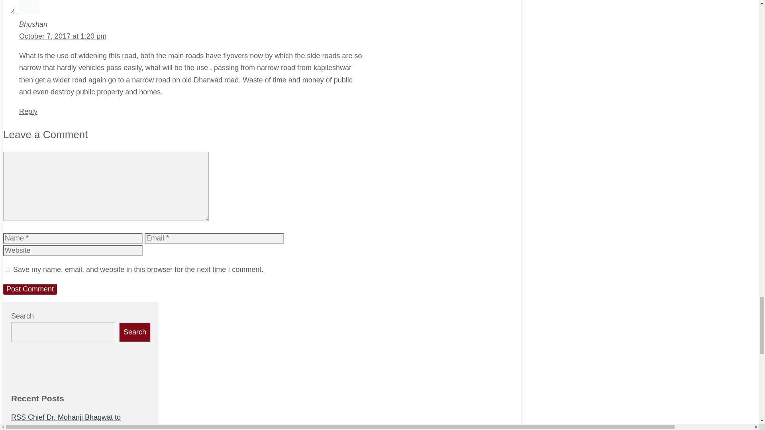 This screenshot has height=430, width=765. Describe the element at coordinates (28, 111) in the screenshot. I see `Reply` at that location.